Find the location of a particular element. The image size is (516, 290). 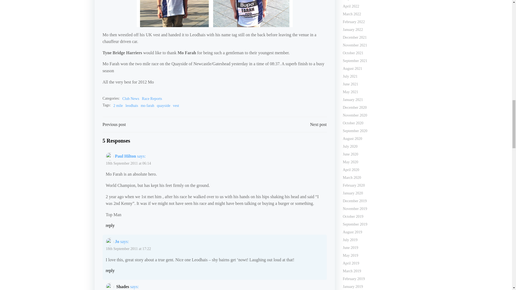

mo farah Tag is located at coordinates (148, 106).